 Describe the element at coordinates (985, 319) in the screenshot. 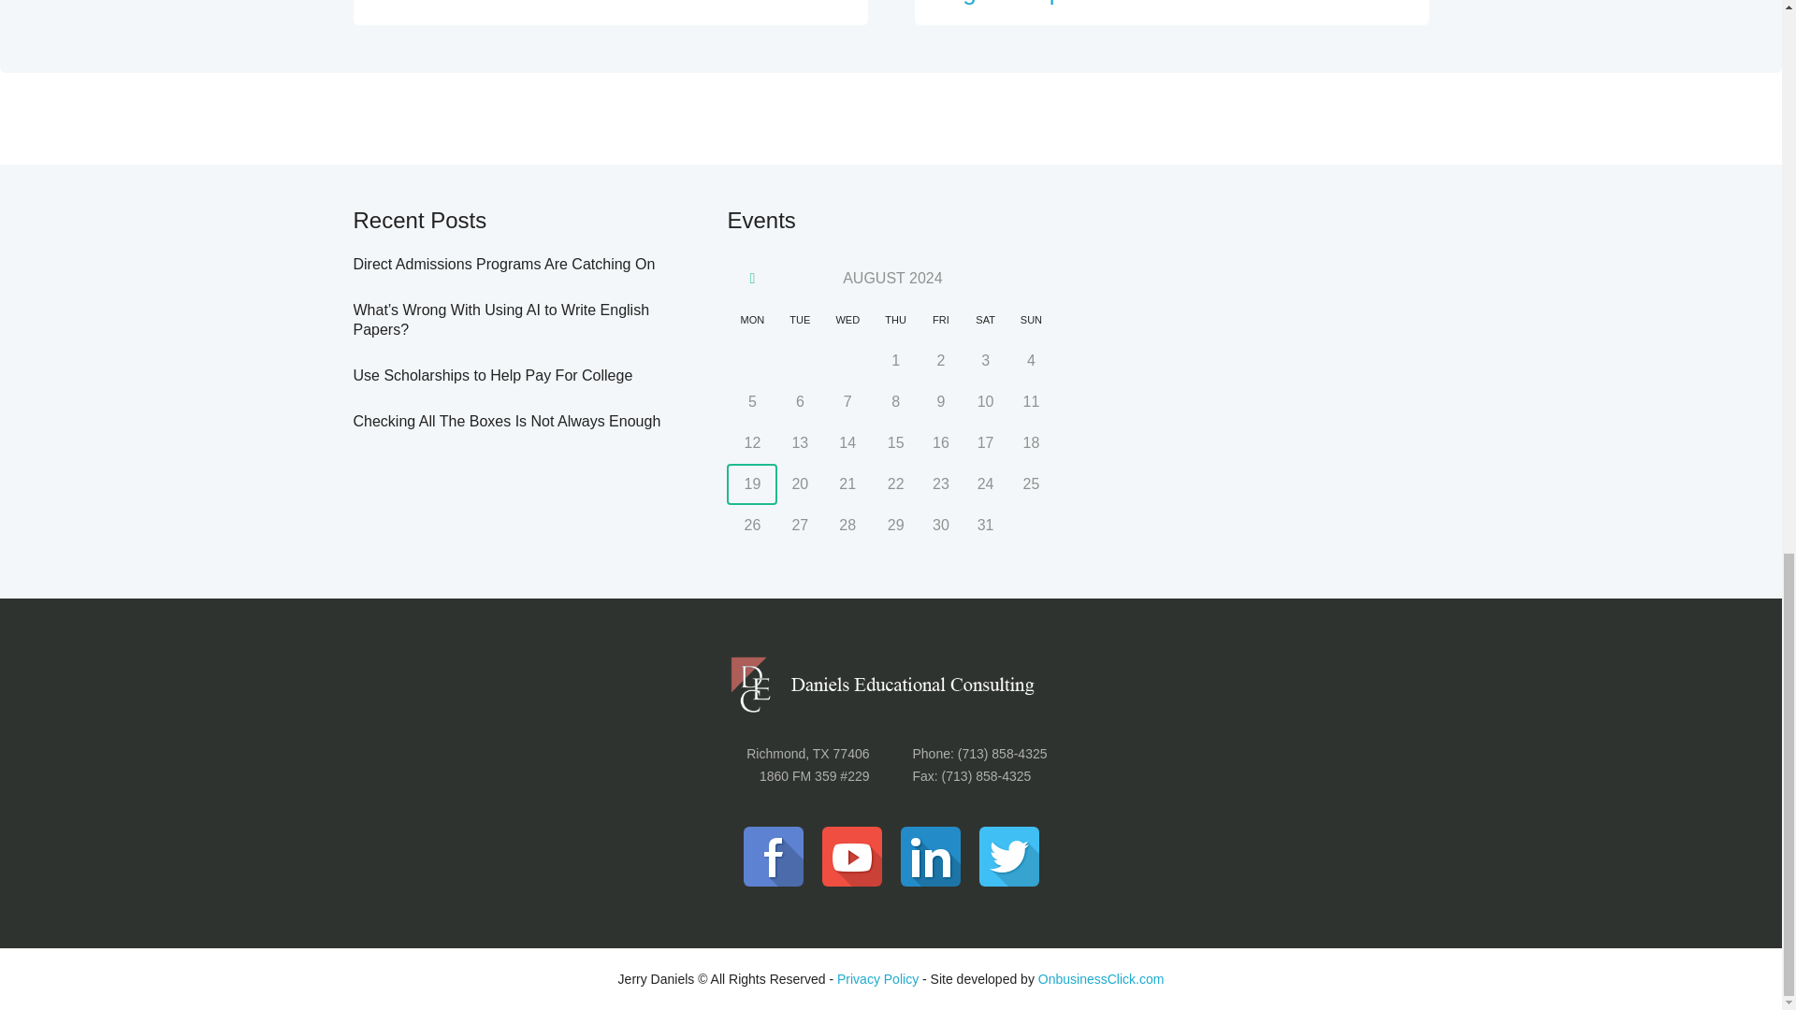

I see `Saturday` at that location.